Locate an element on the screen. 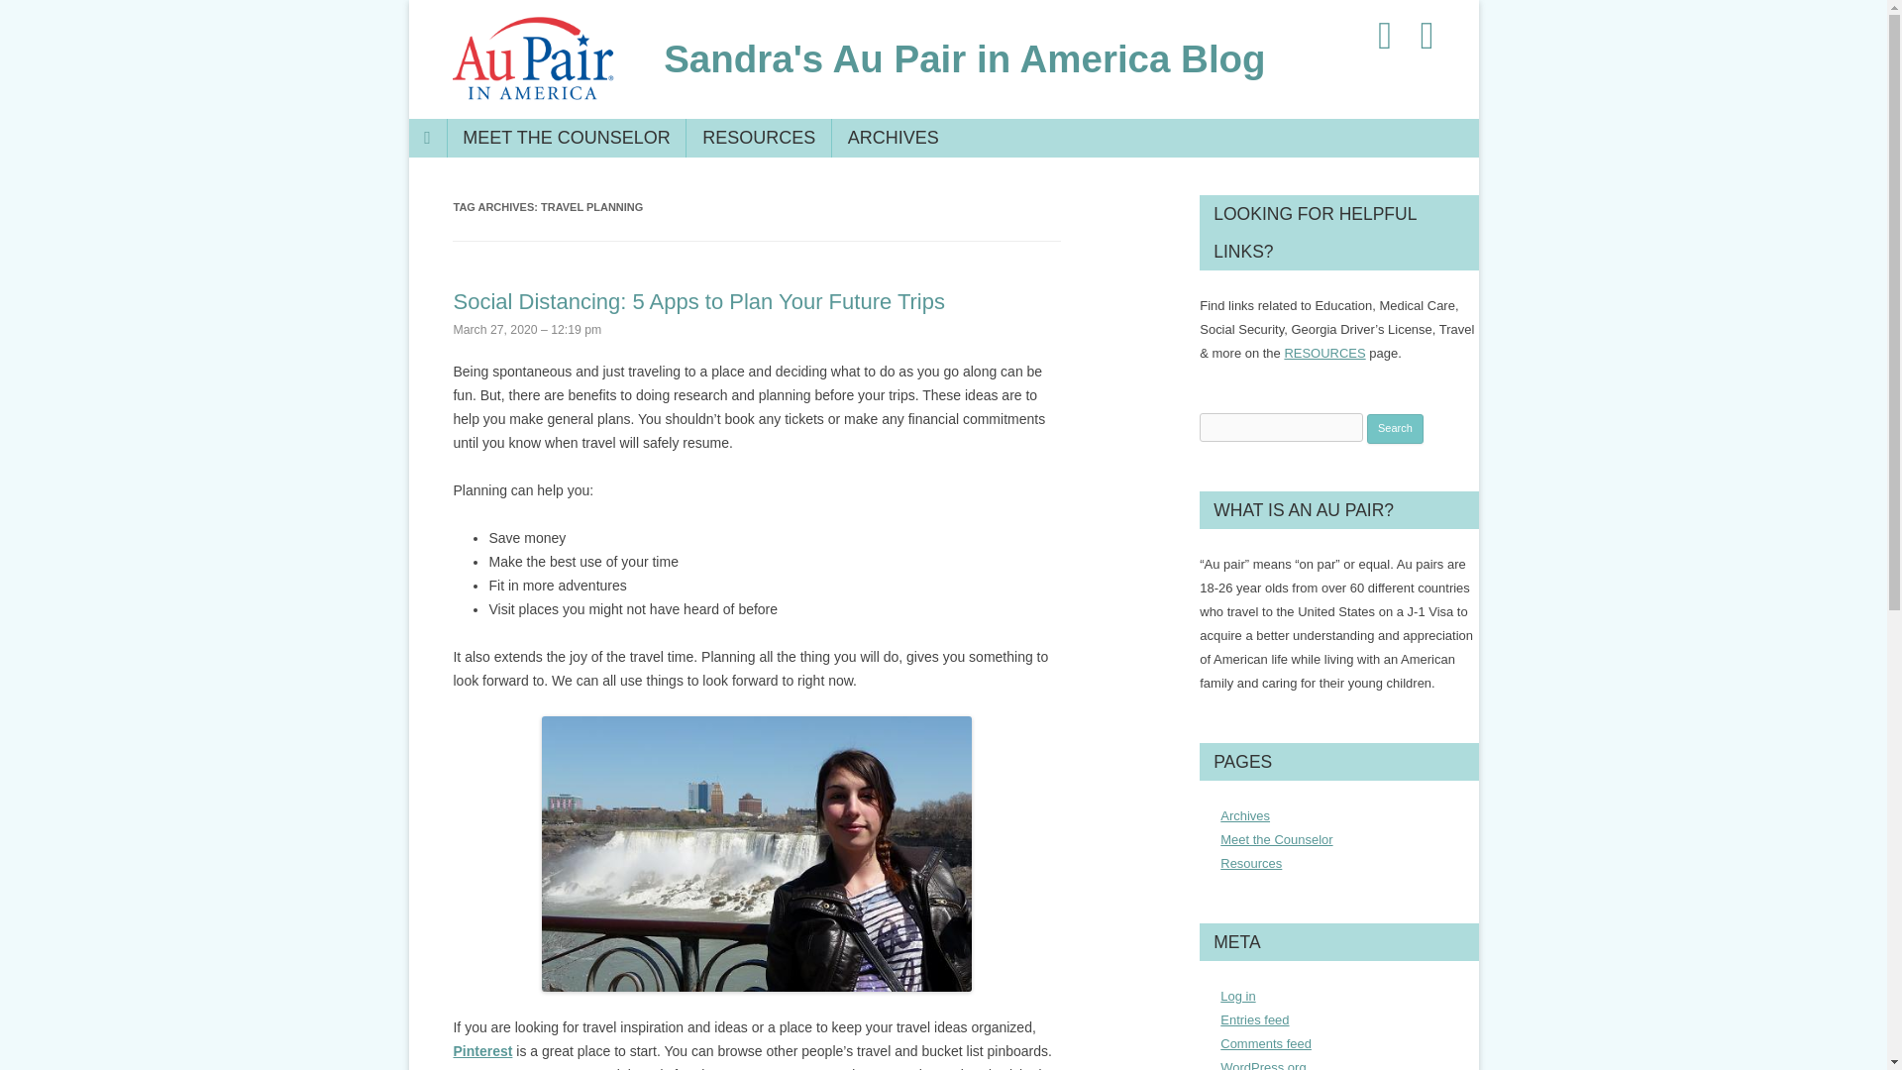  Sandra's Au Pair in America Blog is located at coordinates (965, 59).